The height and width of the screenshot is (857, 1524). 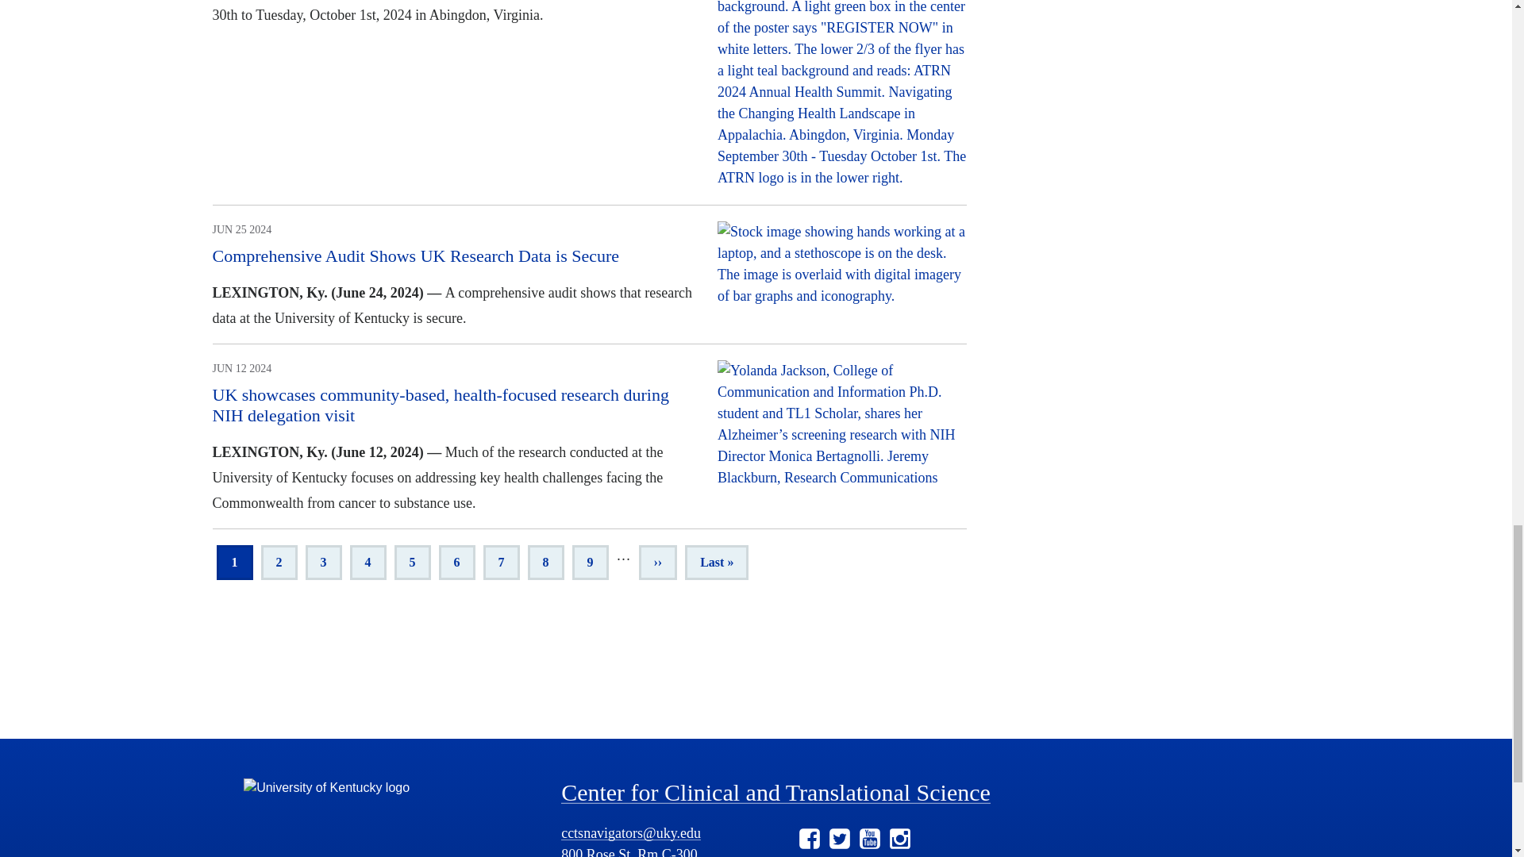 What do you see at coordinates (900, 839) in the screenshot?
I see `Instagram` at bounding box center [900, 839].